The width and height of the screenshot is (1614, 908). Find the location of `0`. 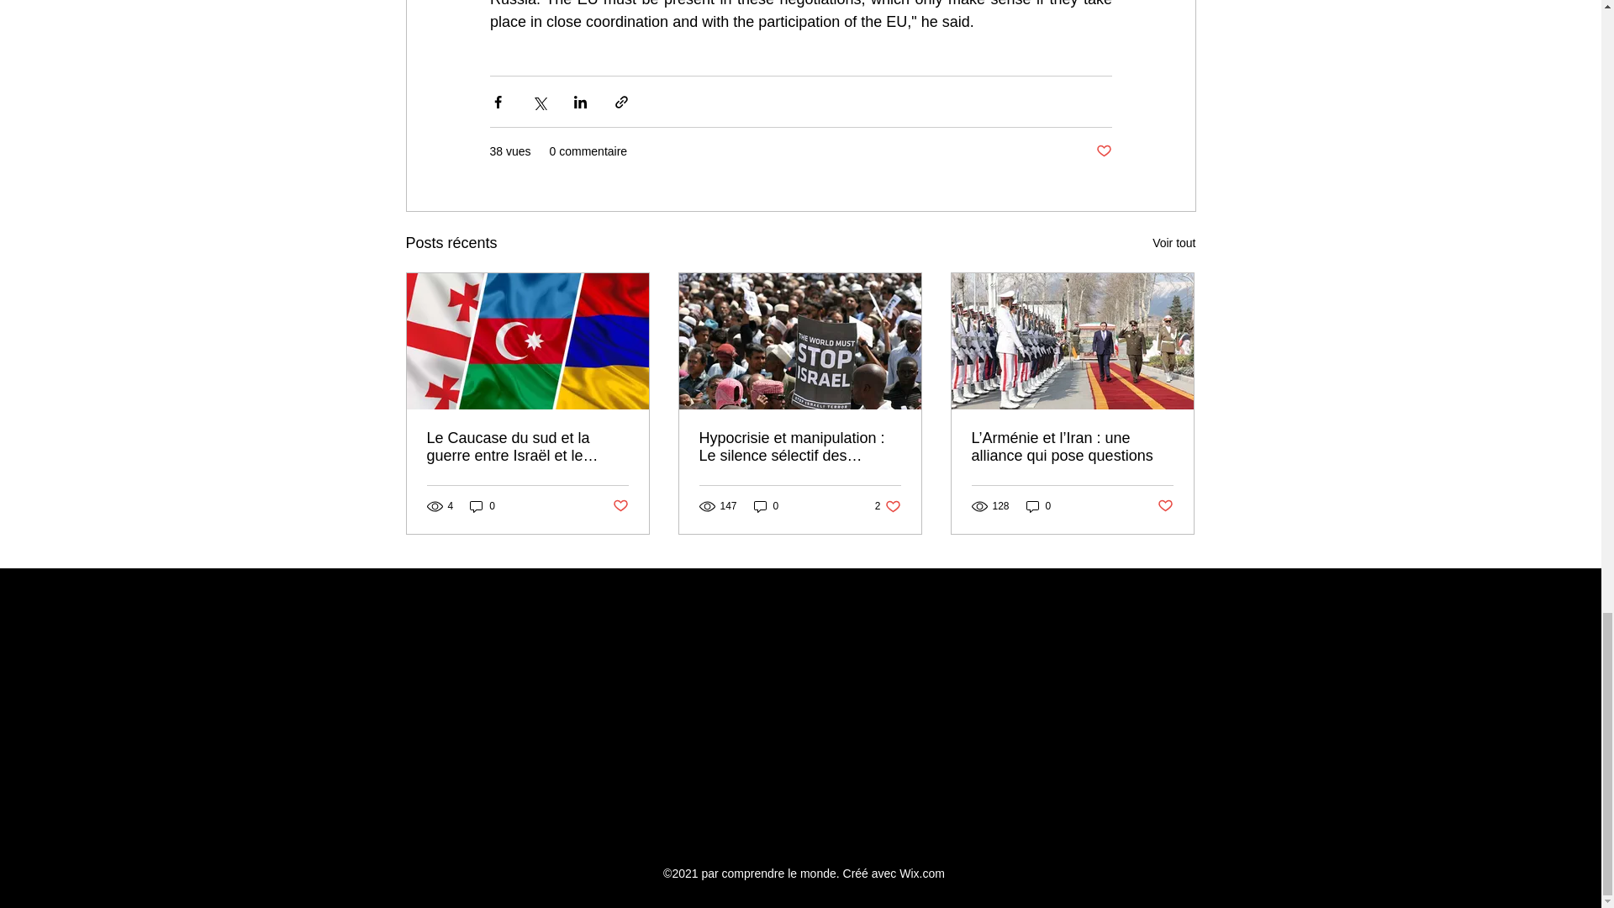

0 is located at coordinates (483, 505).